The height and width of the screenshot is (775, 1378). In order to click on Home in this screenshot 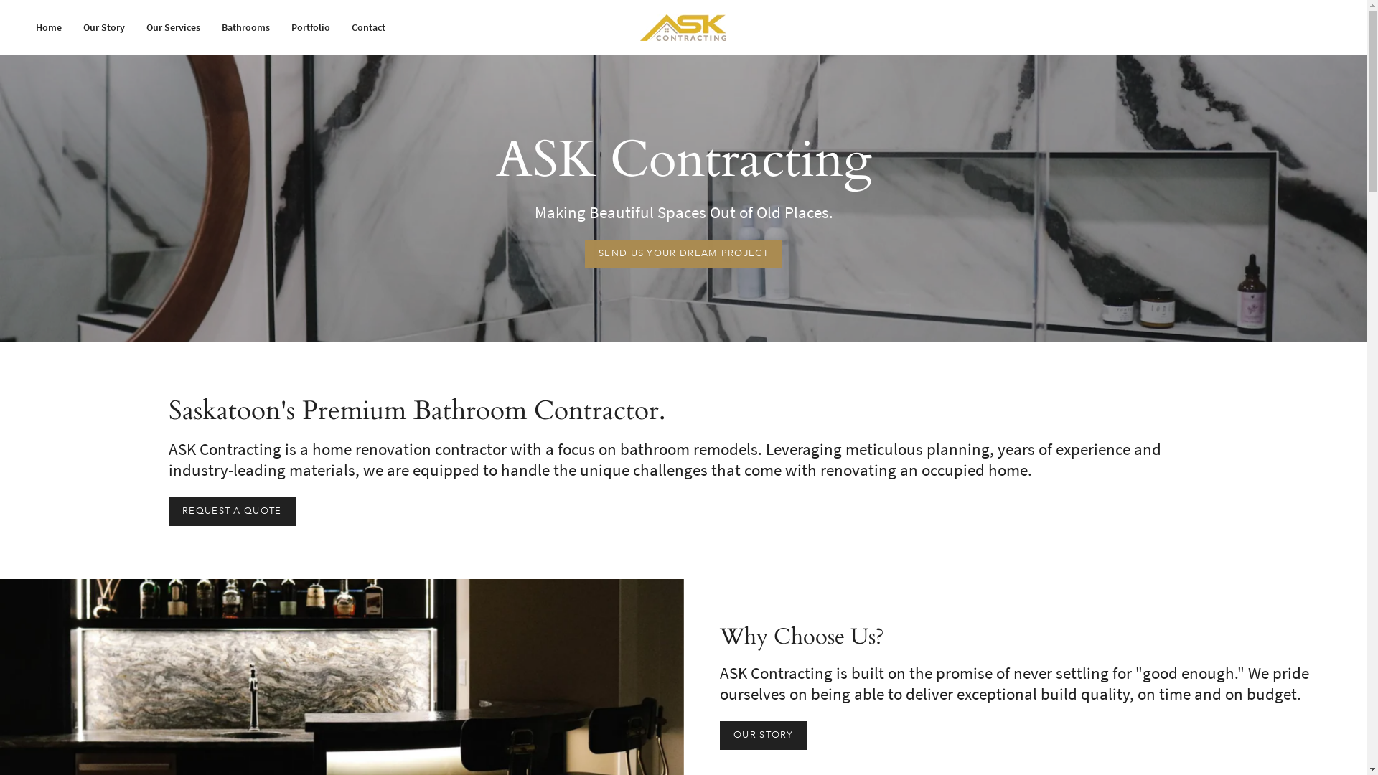, I will do `click(49, 27)`.